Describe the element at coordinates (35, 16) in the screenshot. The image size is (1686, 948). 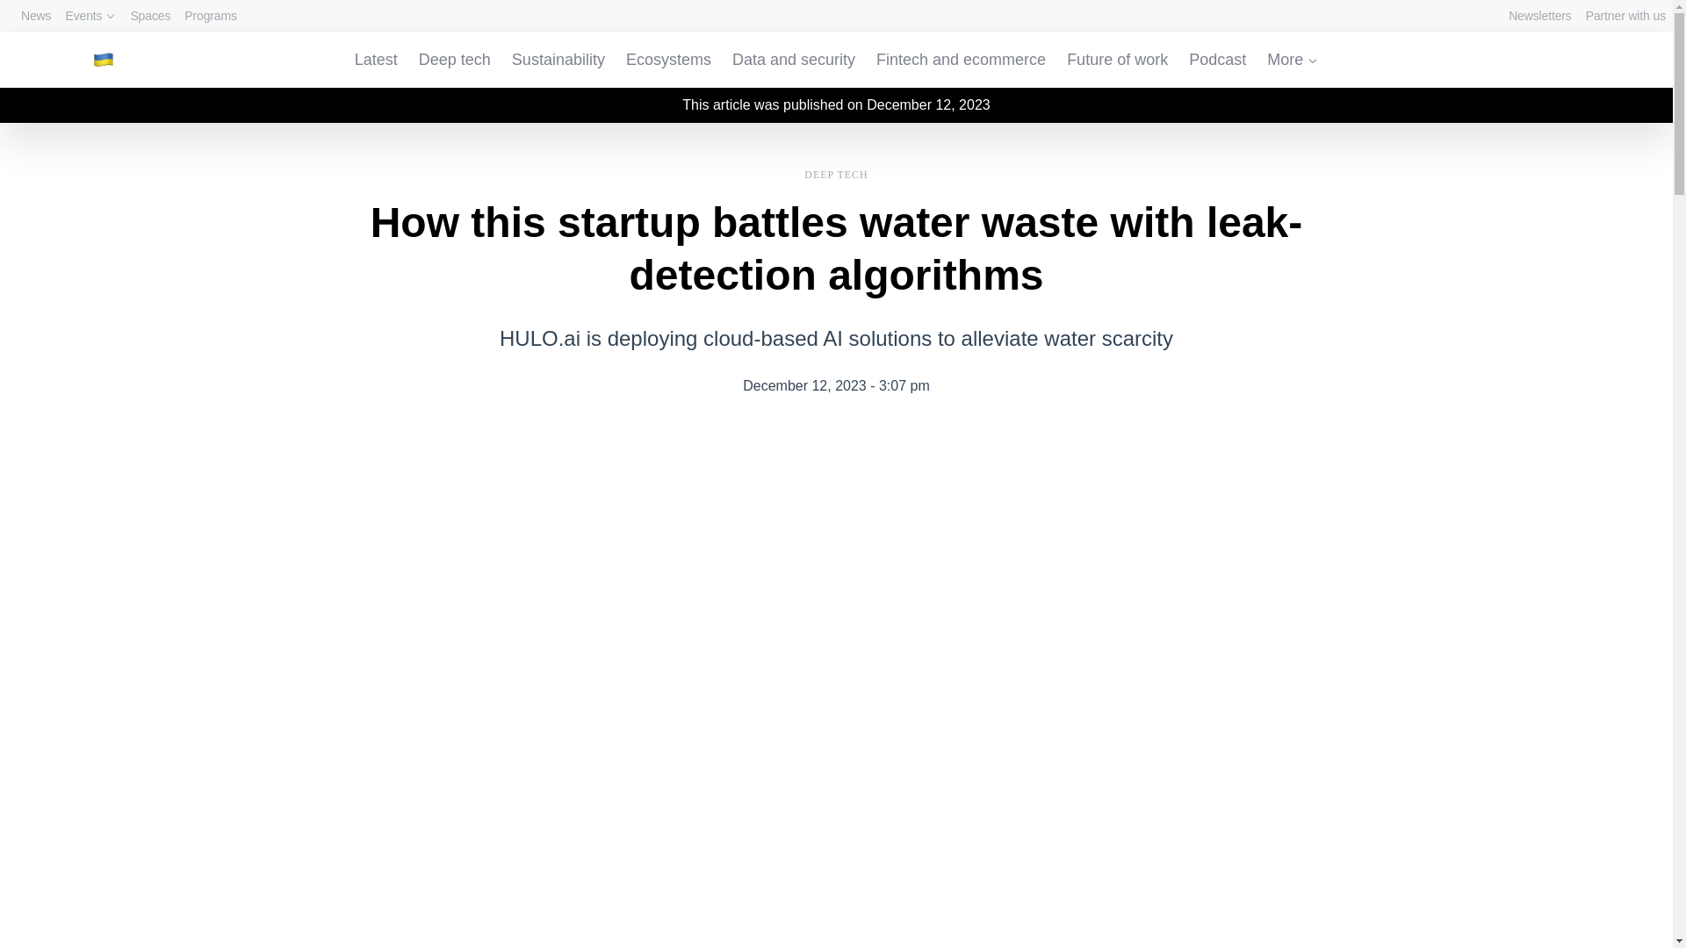
I see `News` at that location.